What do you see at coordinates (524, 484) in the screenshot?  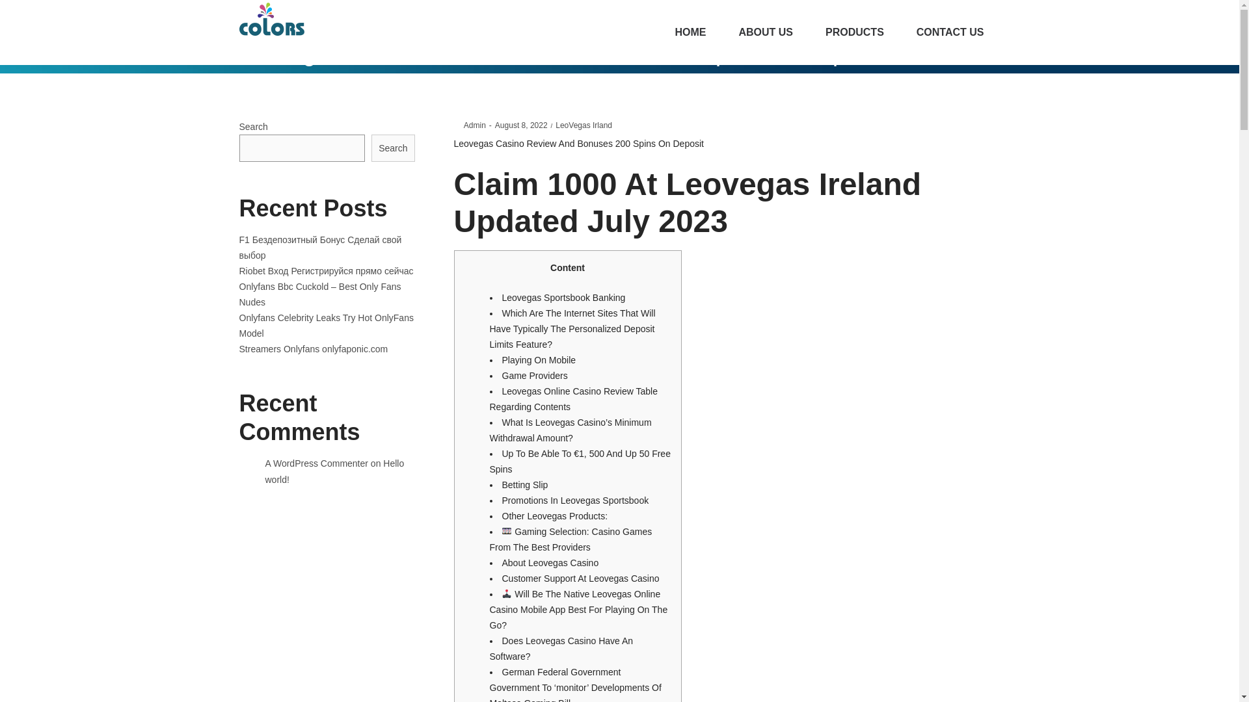 I see `Betting Slip` at bounding box center [524, 484].